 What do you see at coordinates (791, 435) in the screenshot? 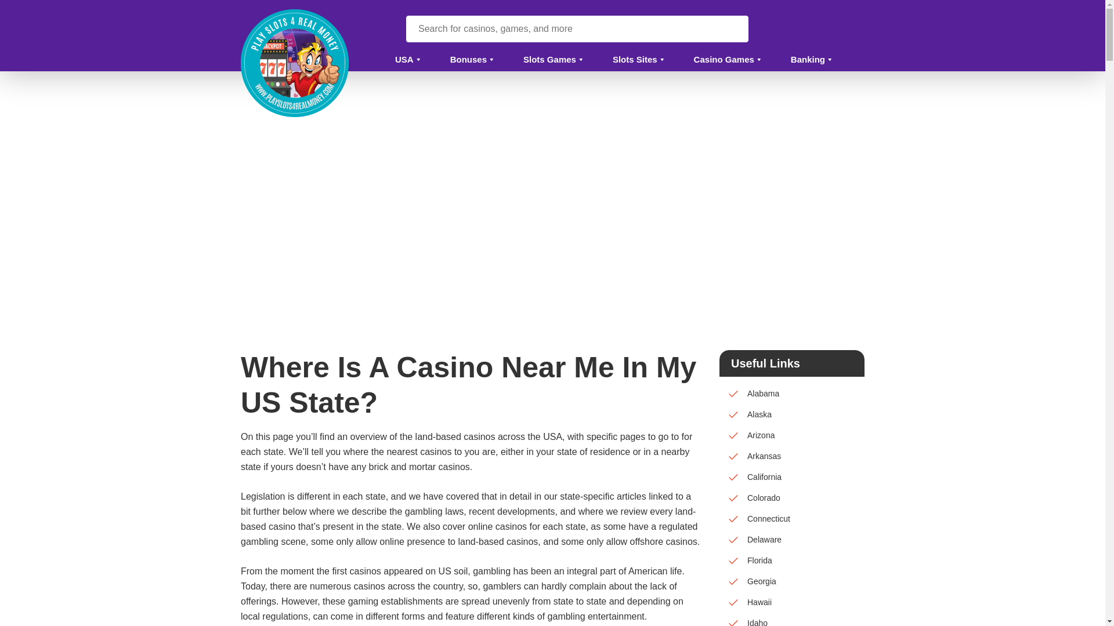
I see `Arizona` at bounding box center [791, 435].